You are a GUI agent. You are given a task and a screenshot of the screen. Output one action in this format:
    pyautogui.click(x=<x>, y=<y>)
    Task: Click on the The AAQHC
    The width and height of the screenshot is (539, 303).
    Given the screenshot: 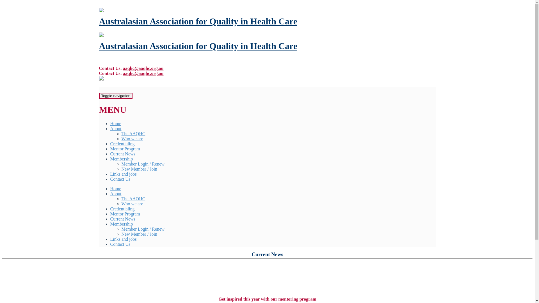 What is the action you would take?
    pyautogui.click(x=133, y=134)
    